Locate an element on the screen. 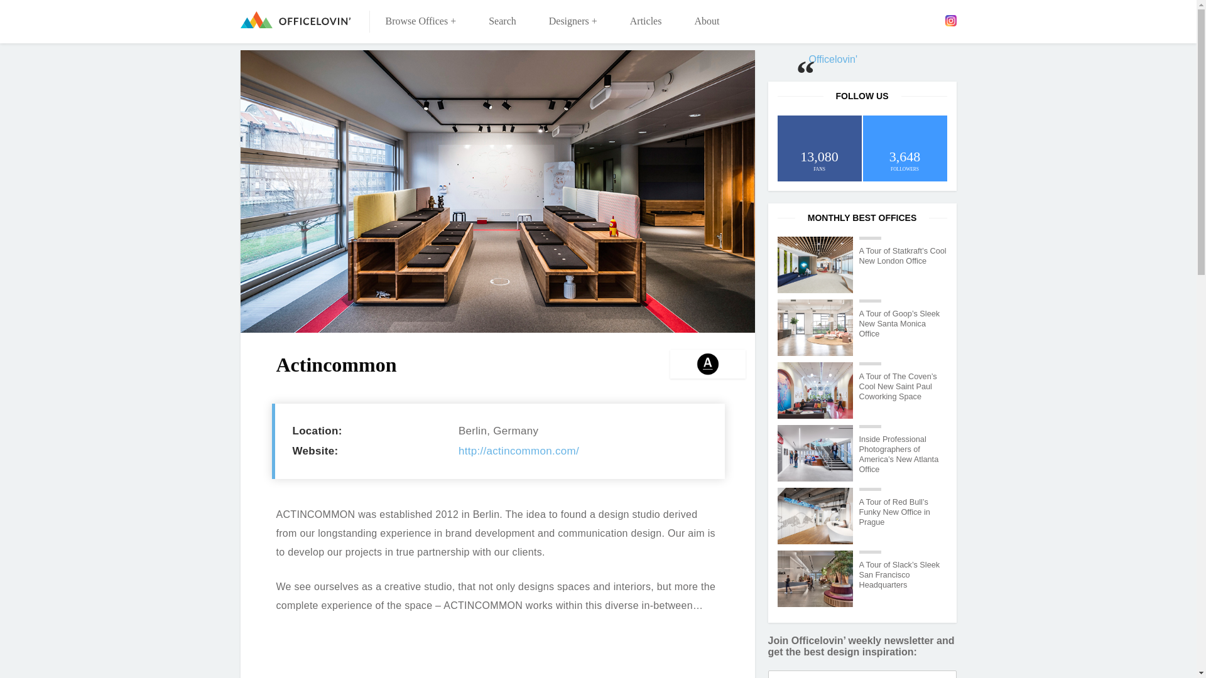  Officelovin on Facebook is located at coordinates (877, 20).